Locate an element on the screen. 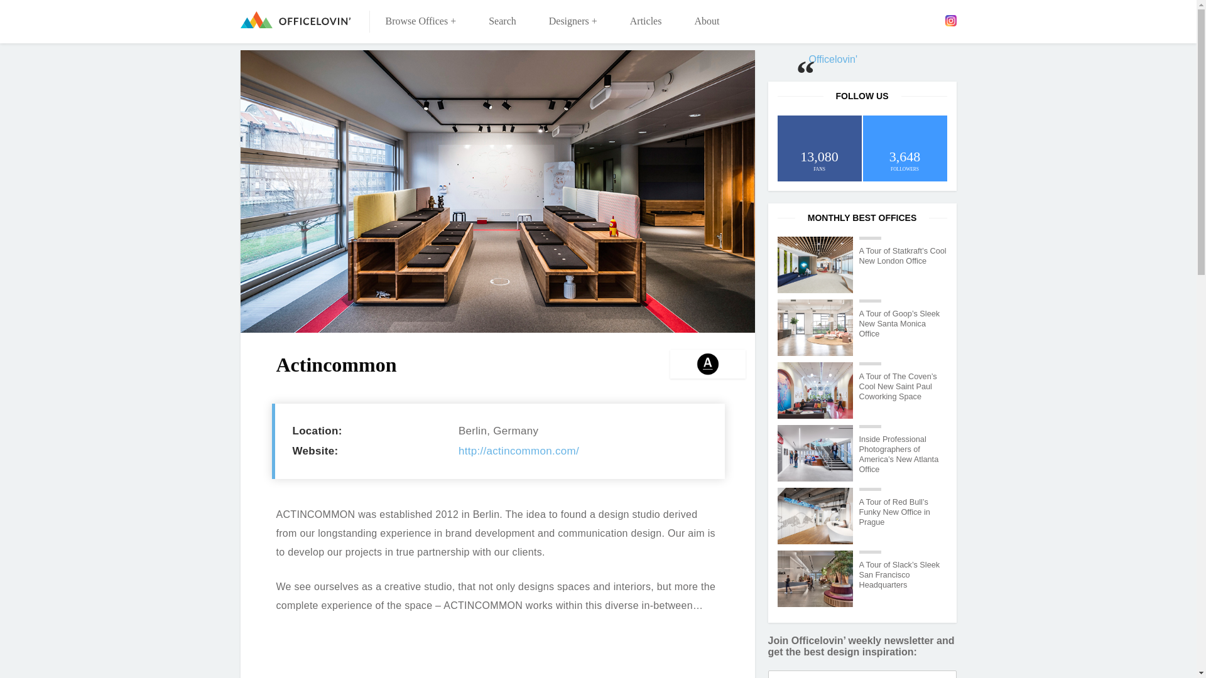  Officelovin on Facebook is located at coordinates (877, 20).